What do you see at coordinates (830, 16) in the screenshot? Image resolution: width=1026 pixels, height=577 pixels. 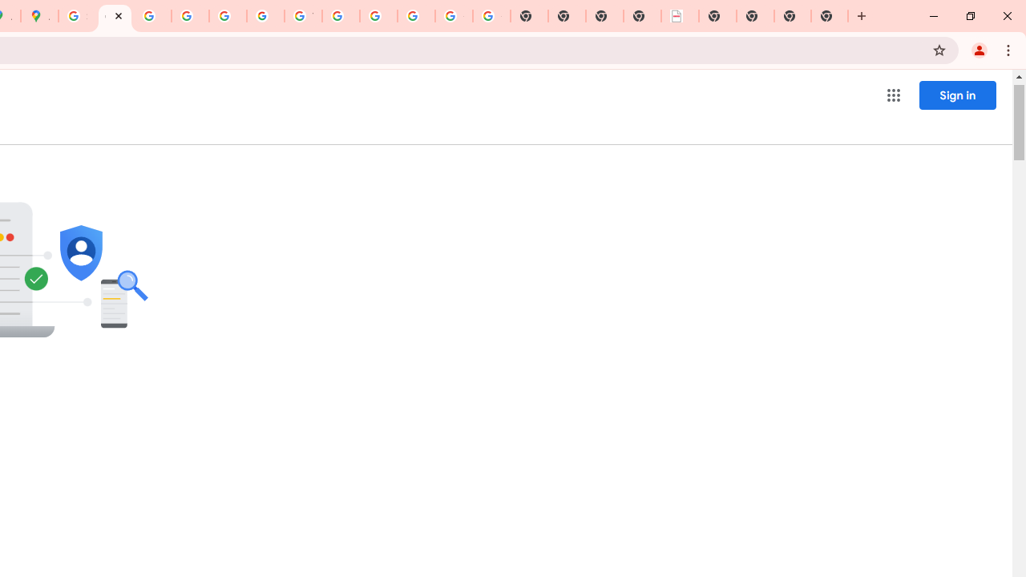 I see `New Tab` at bounding box center [830, 16].